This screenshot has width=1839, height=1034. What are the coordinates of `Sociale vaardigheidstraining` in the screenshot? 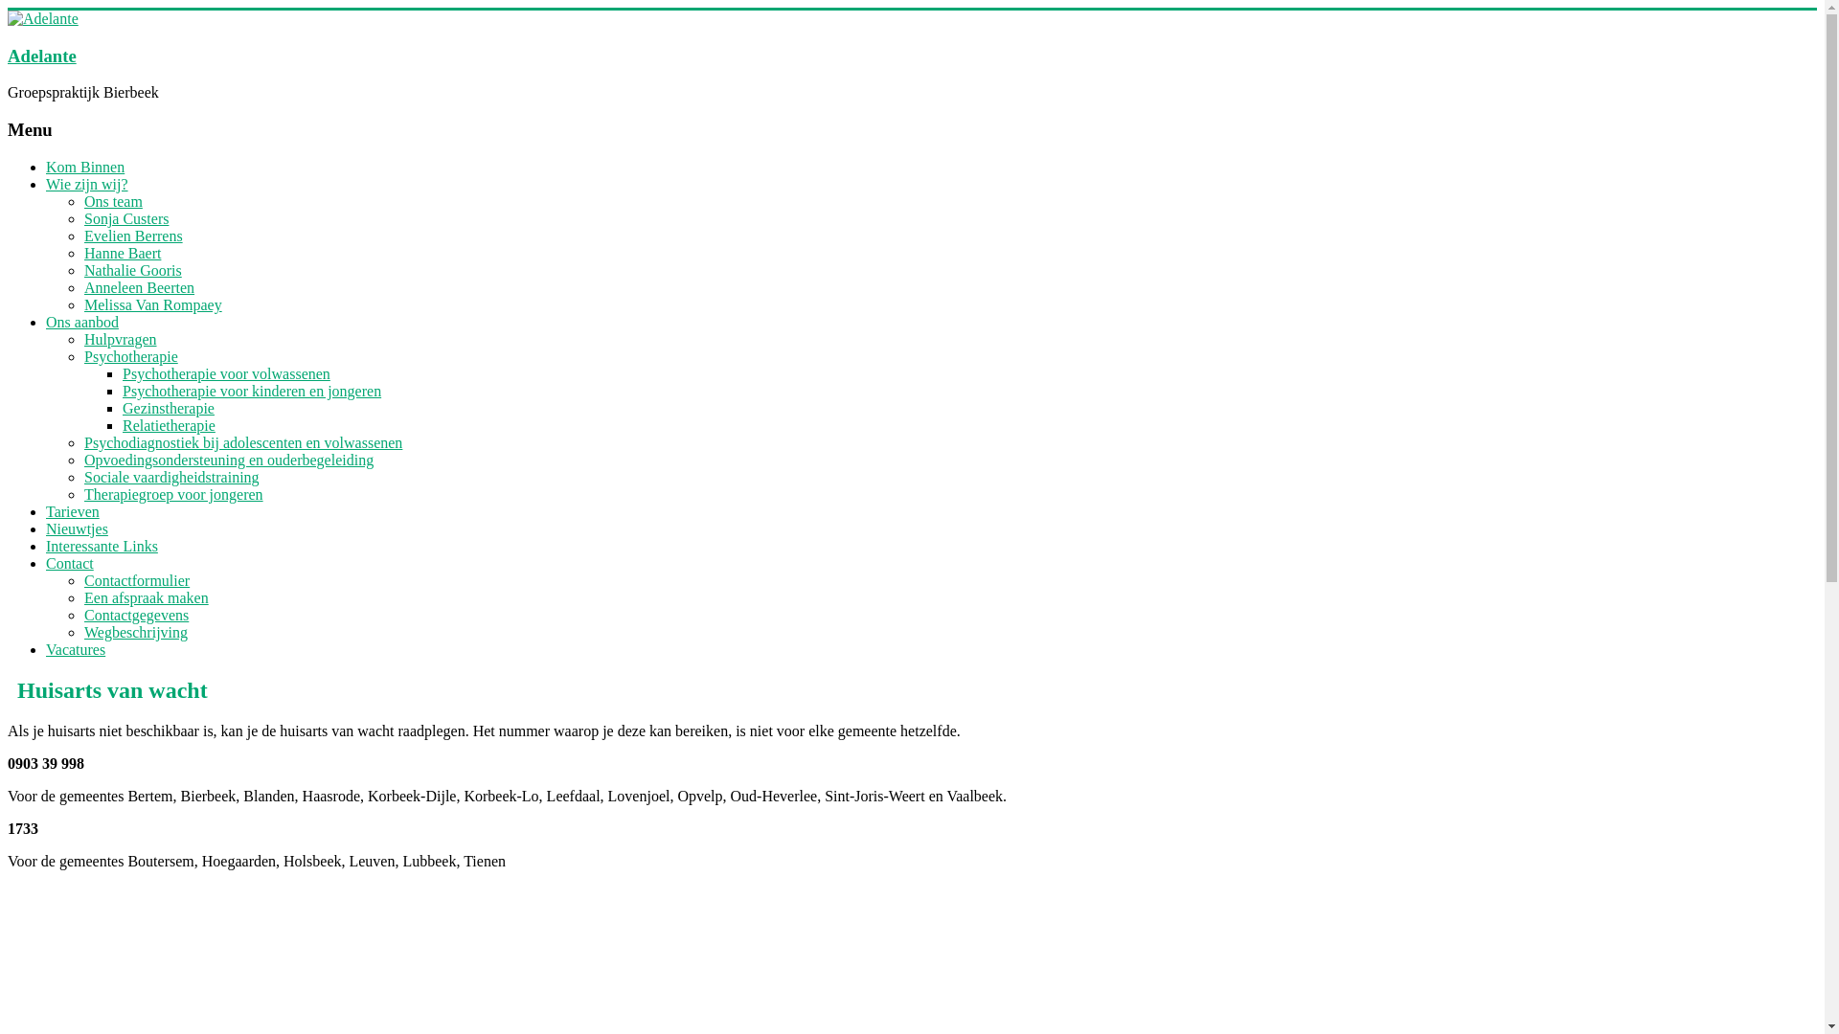 It's located at (172, 477).